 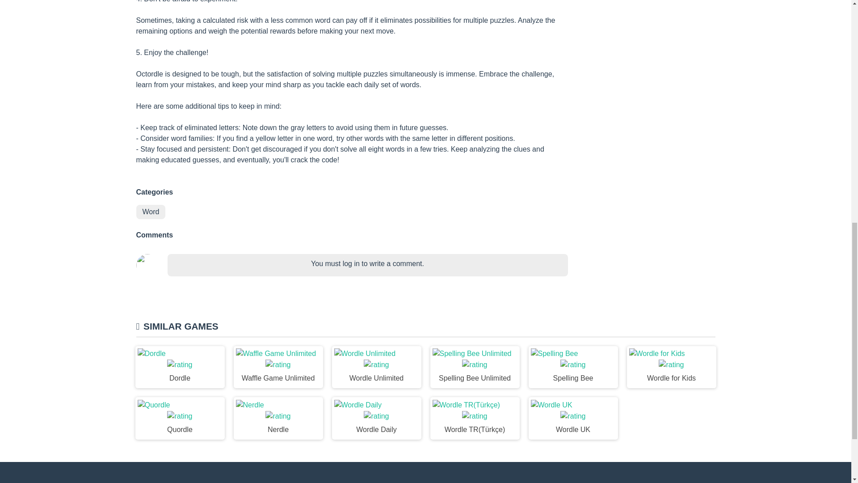 I want to click on Spelling Bee Unlimited, so click(x=474, y=368).